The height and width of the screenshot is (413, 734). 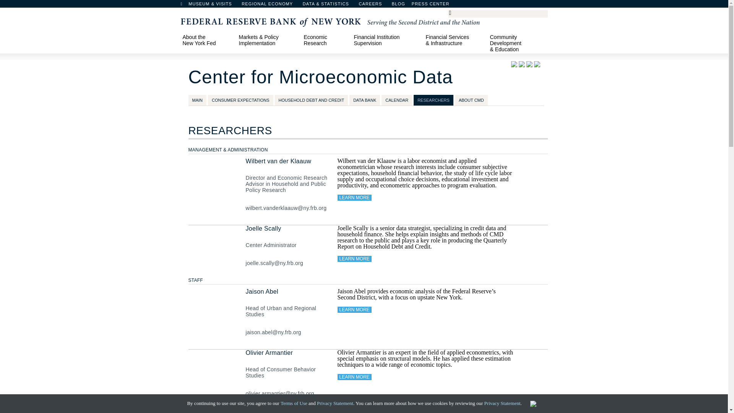 What do you see at coordinates (434, 6) in the screenshot?
I see `PRESS CENTER` at bounding box center [434, 6].